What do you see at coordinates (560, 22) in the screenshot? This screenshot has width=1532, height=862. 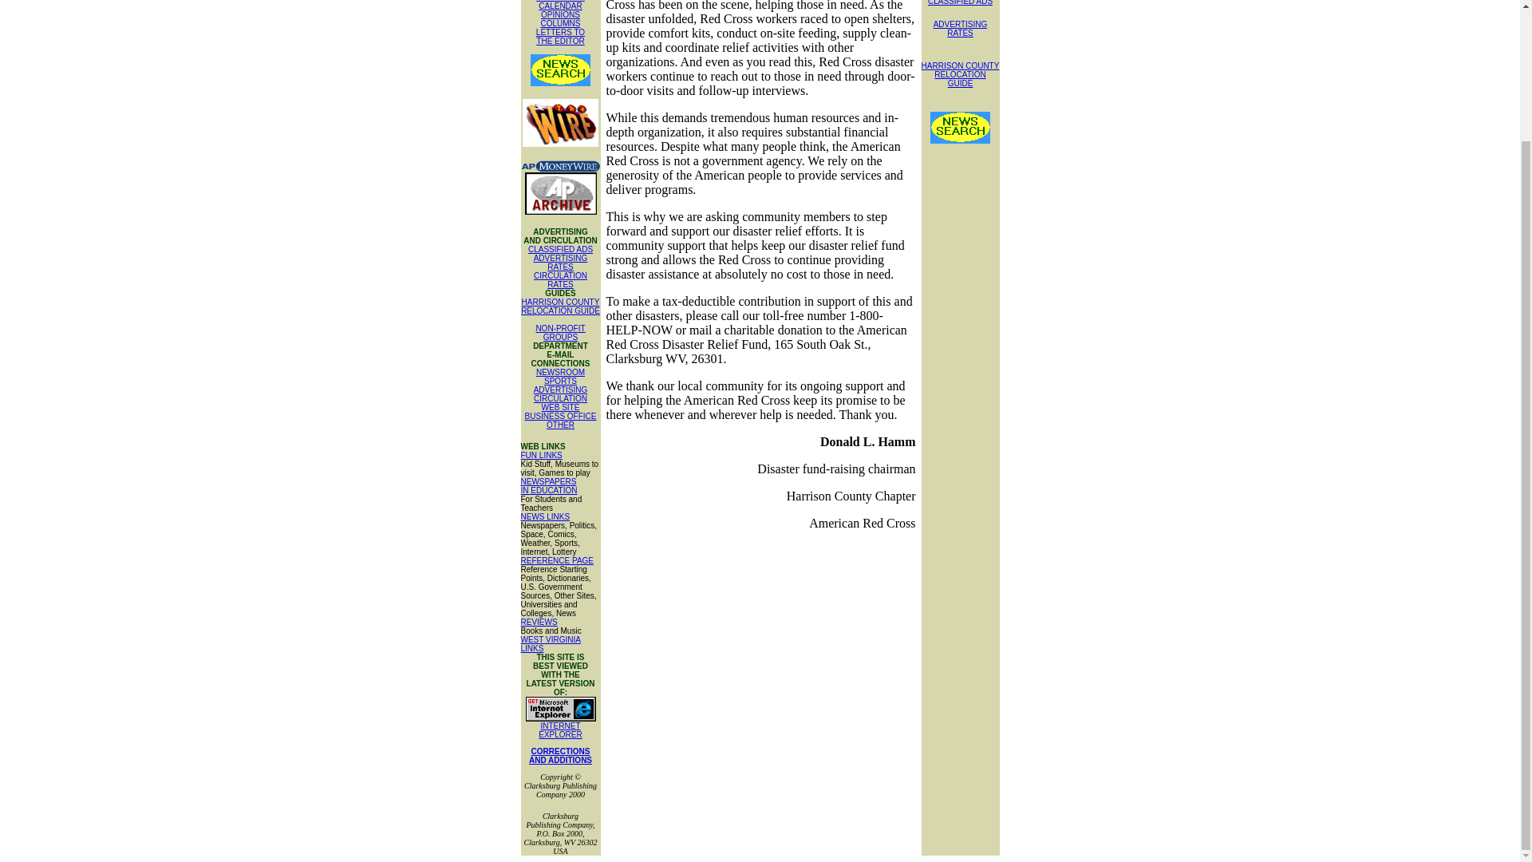 I see `COLUMNS` at bounding box center [560, 22].